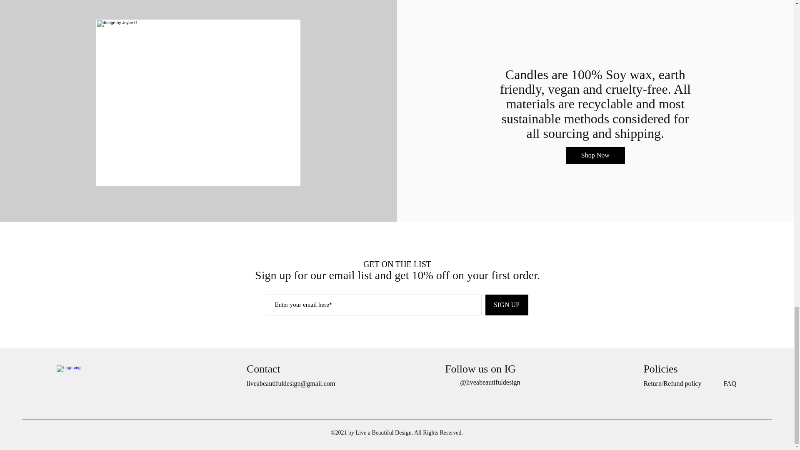 The image size is (800, 450). I want to click on FAQ, so click(729, 383).